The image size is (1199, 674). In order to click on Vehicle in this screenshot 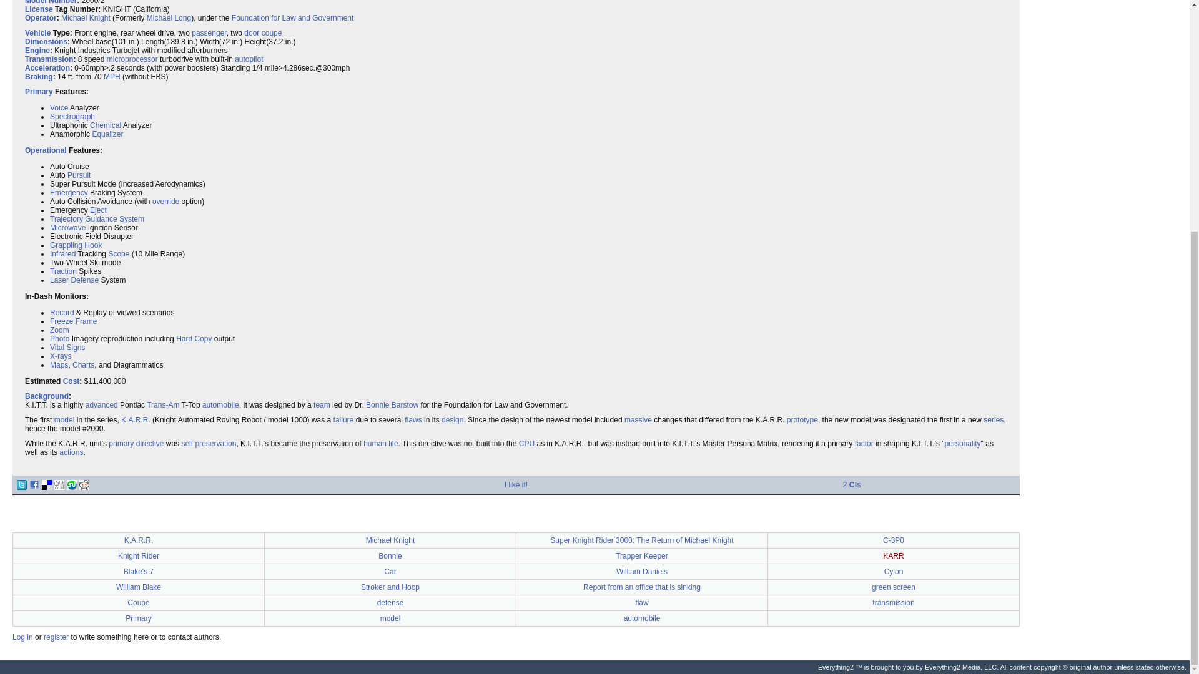, I will do `click(37, 33)`.